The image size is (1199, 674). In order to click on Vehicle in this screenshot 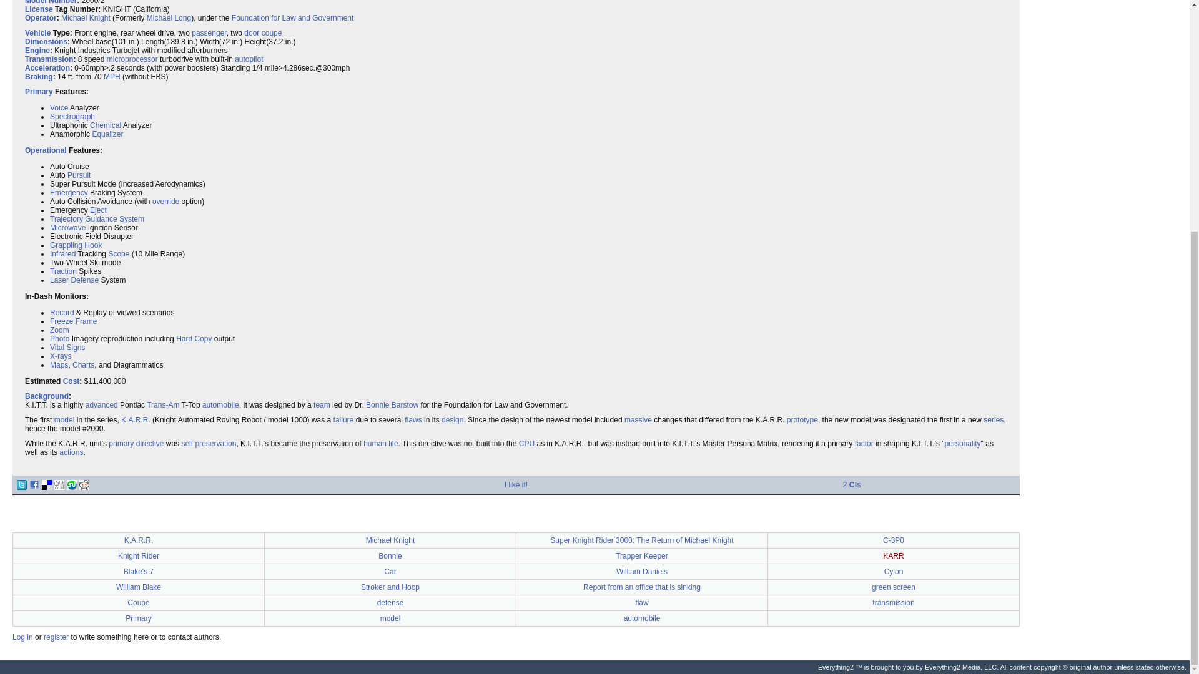, I will do `click(37, 33)`.